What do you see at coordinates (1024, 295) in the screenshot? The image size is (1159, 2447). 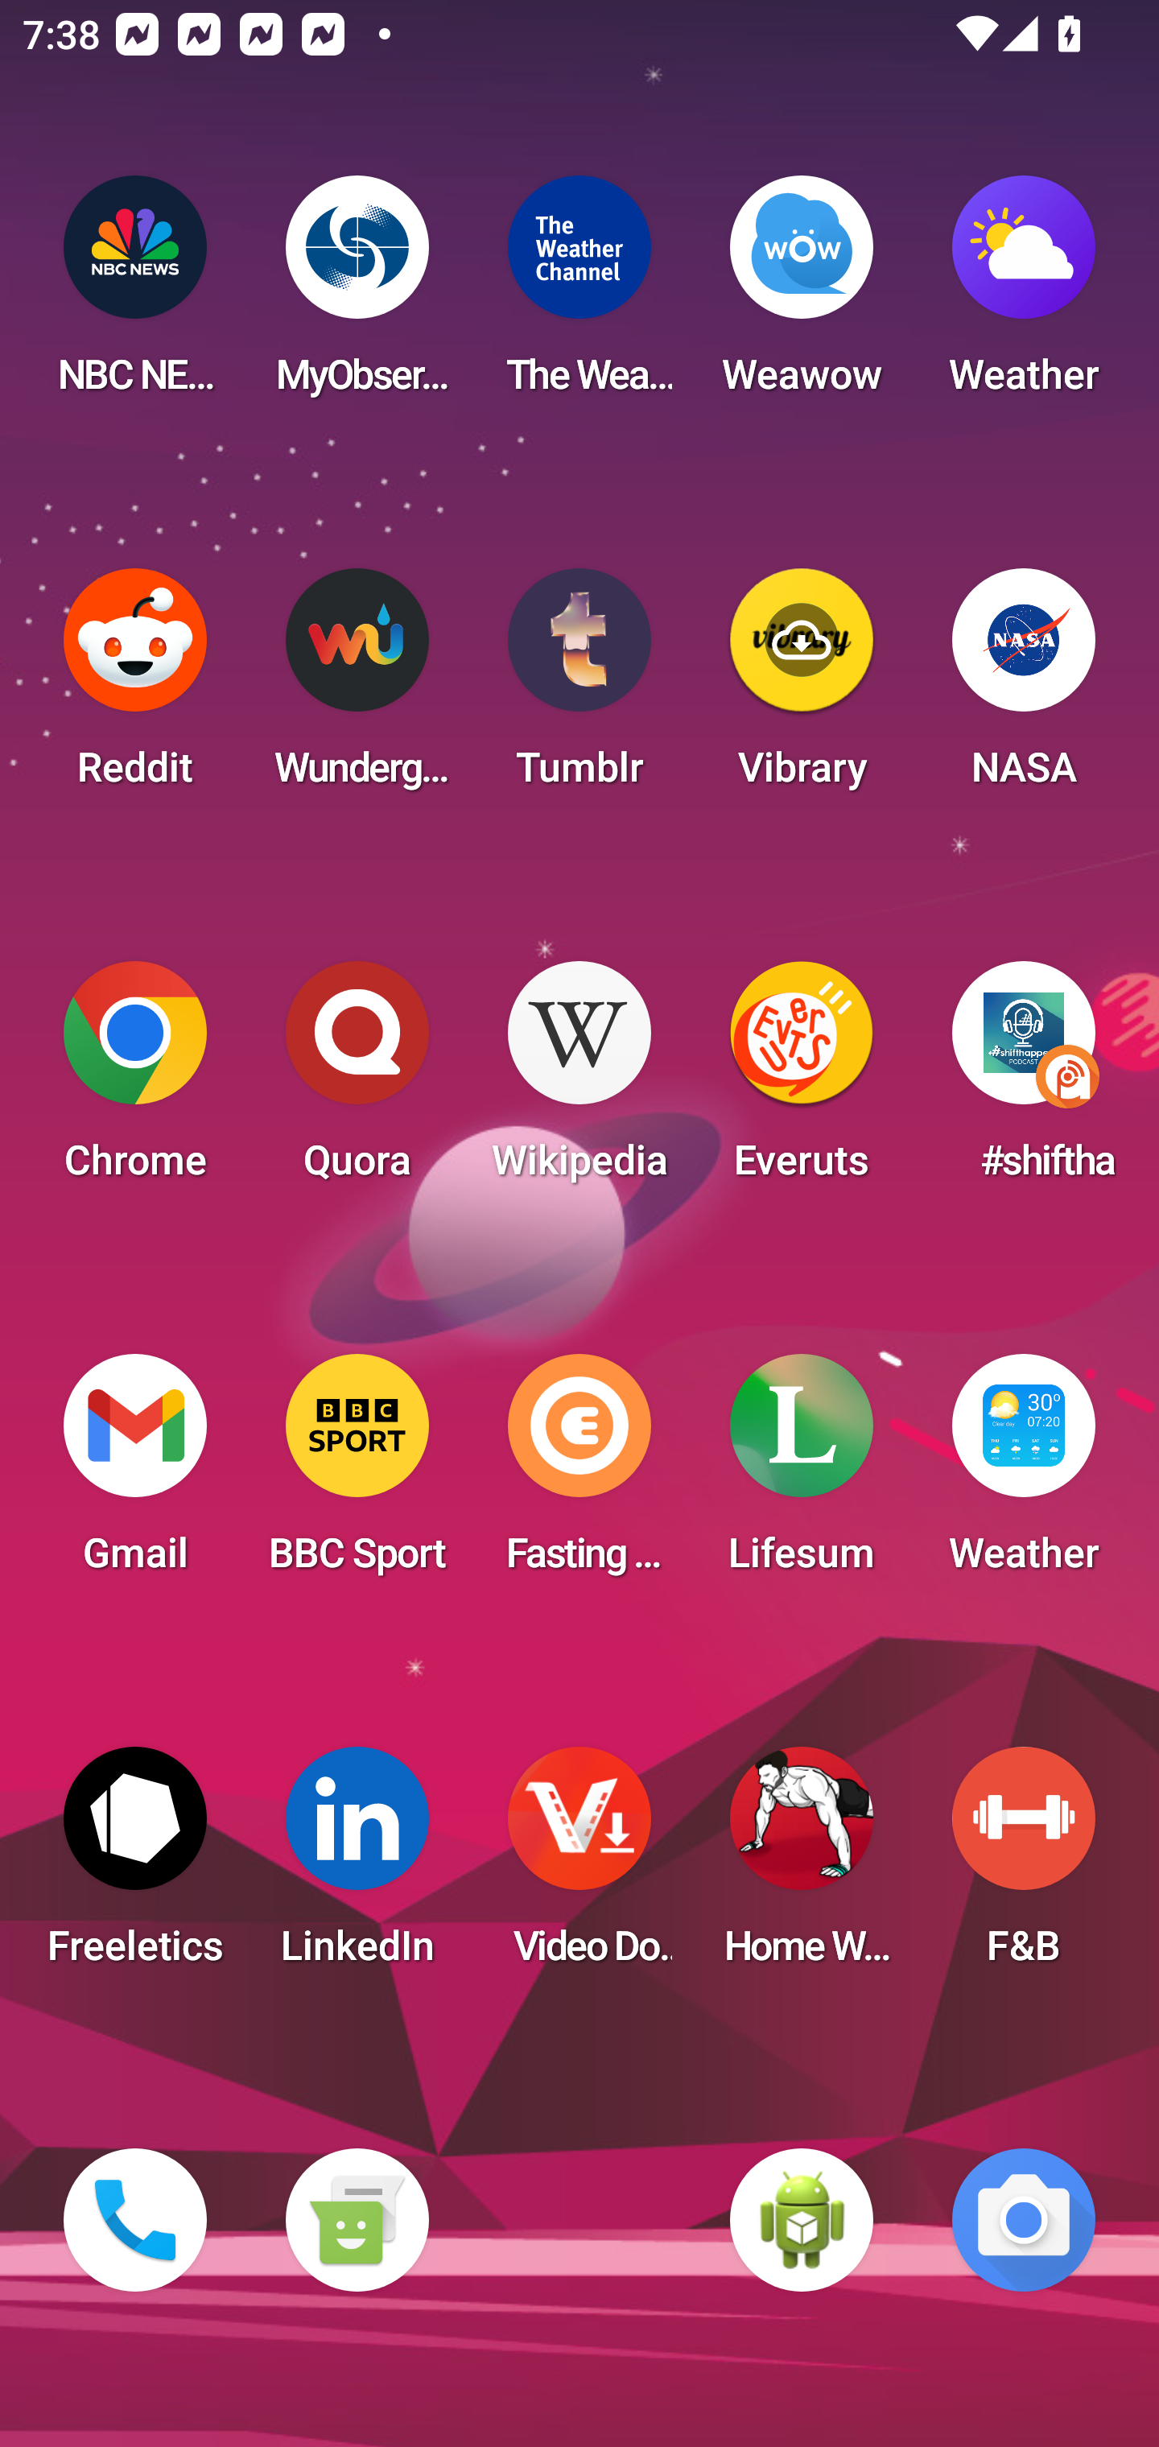 I see `Weather` at bounding box center [1024, 295].